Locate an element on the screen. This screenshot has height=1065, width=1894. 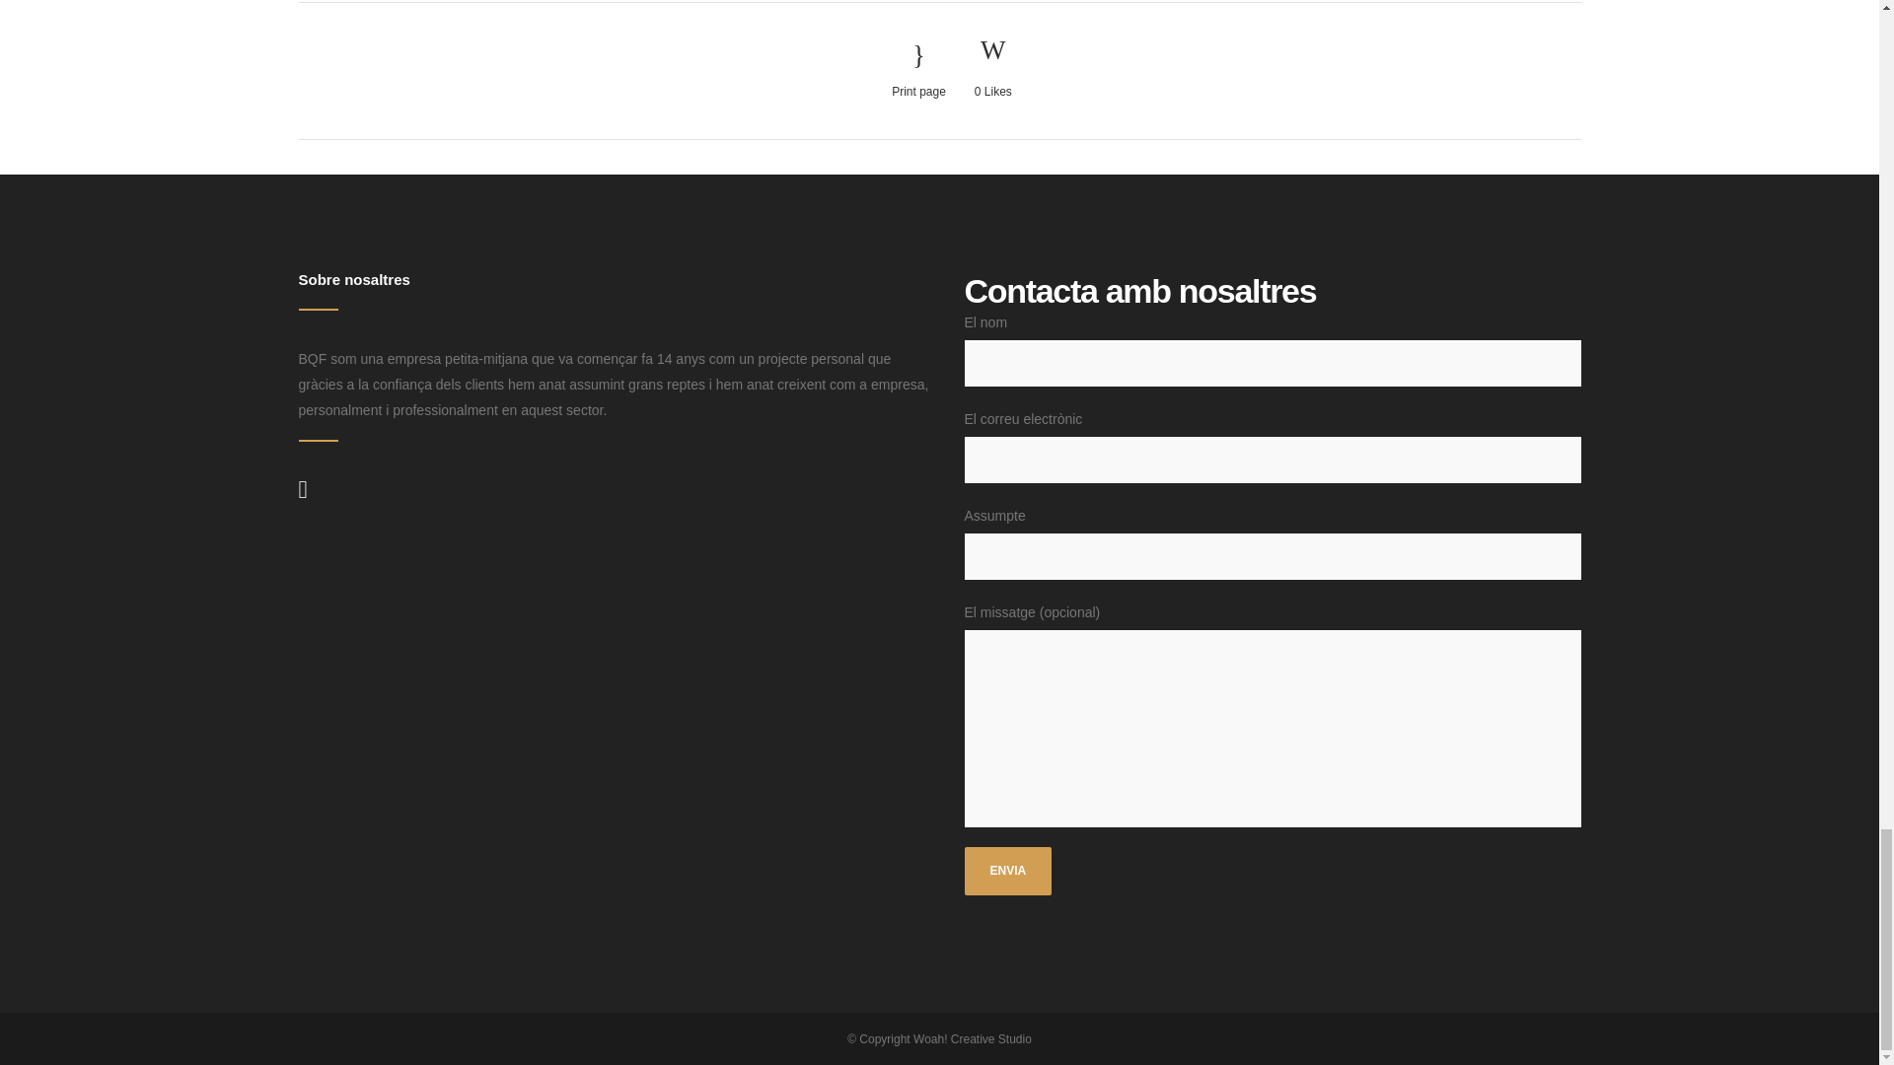
Woah! Creative Studio is located at coordinates (973, 1038).